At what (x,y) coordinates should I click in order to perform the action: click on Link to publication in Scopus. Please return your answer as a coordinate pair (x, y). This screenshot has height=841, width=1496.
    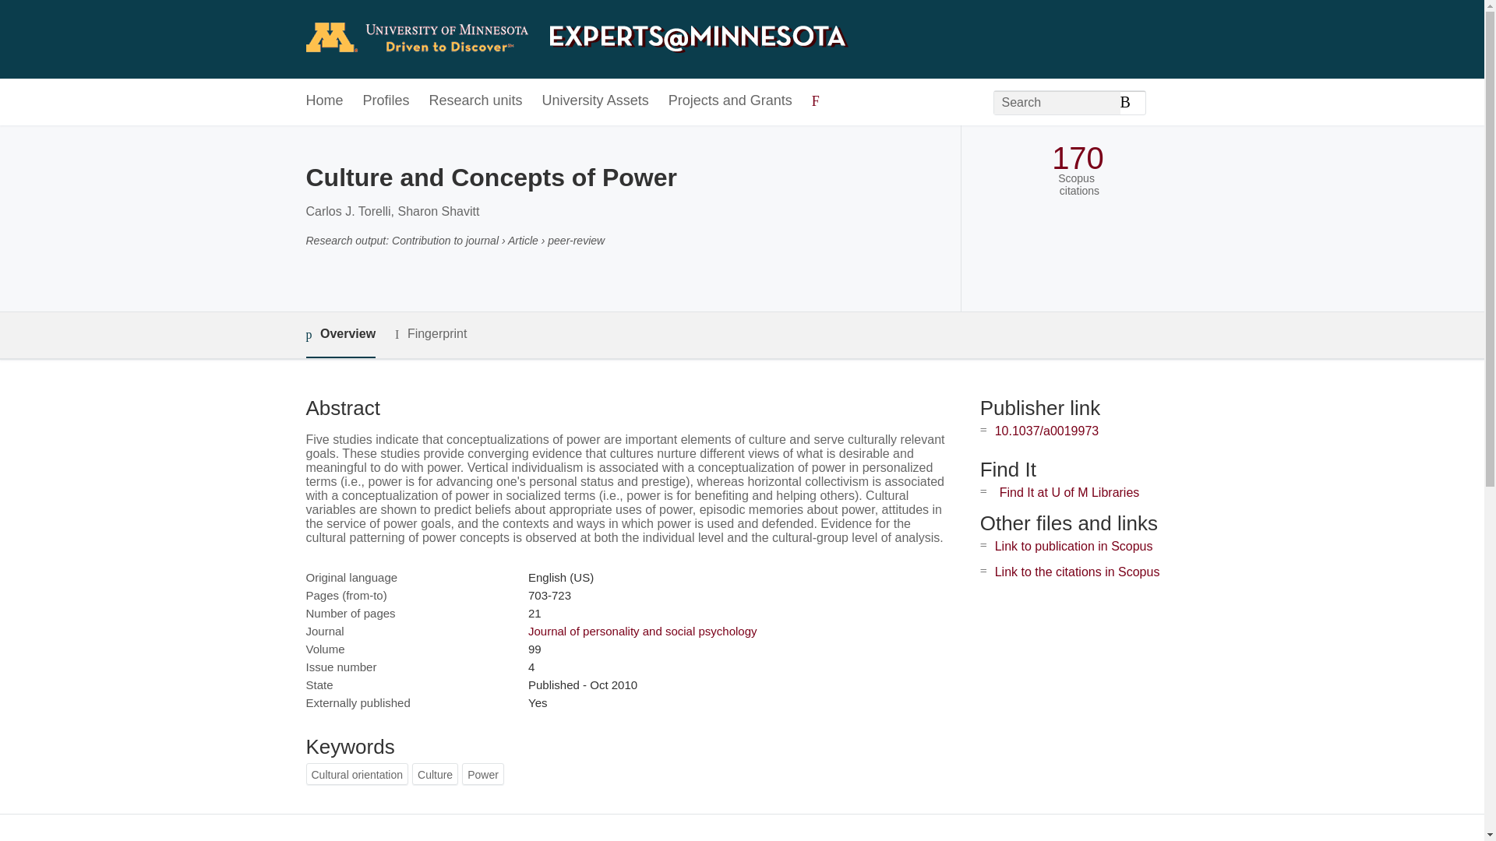
    Looking at the image, I should click on (1074, 546).